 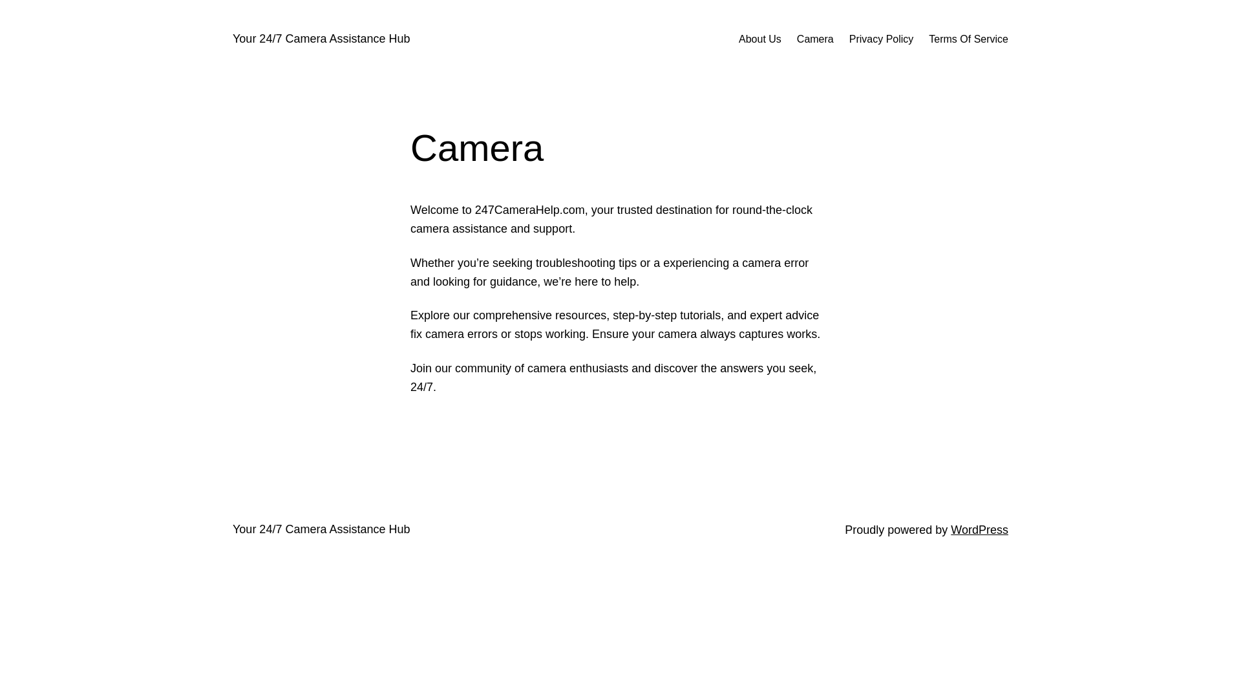 What do you see at coordinates (968, 39) in the screenshot?
I see `Terms Of Service` at bounding box center [968, 39].